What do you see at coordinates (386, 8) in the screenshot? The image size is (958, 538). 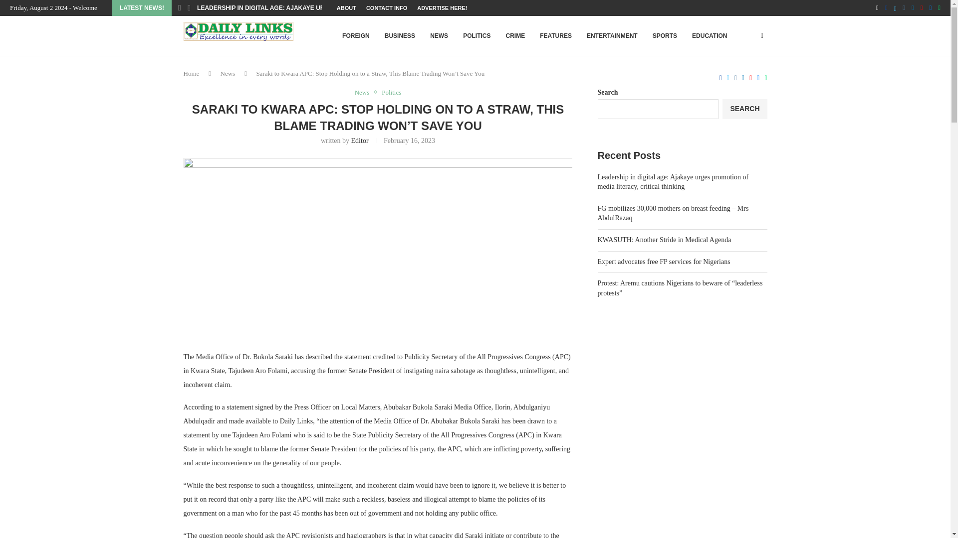 I see `CONTACT INFO` at bounding box center [386, 8].